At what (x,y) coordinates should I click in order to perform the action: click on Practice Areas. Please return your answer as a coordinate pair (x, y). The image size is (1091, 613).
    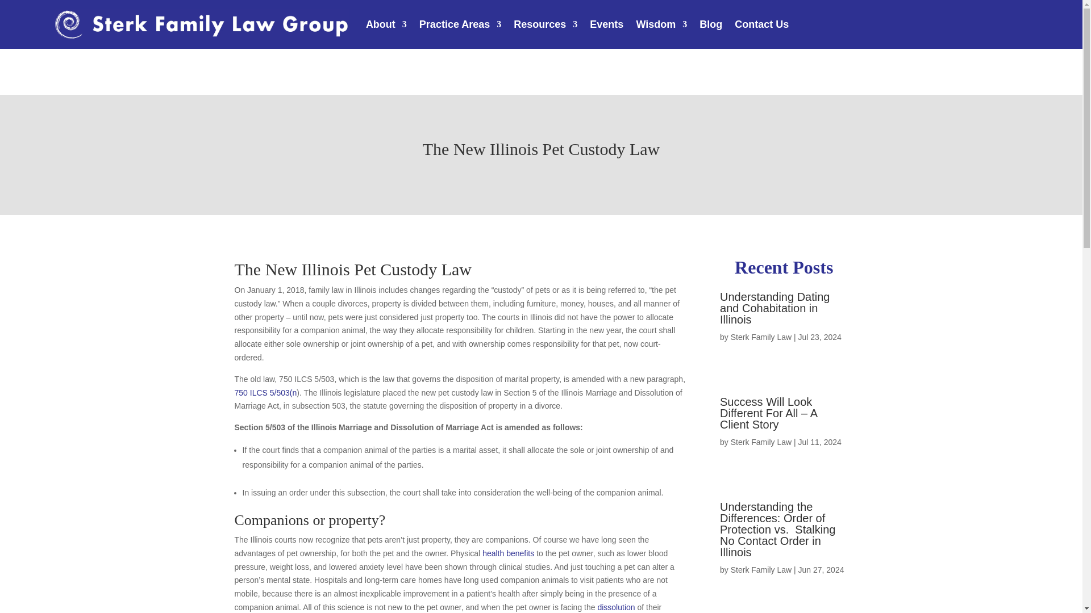
    Looking at the image, I should click on (460, 24).